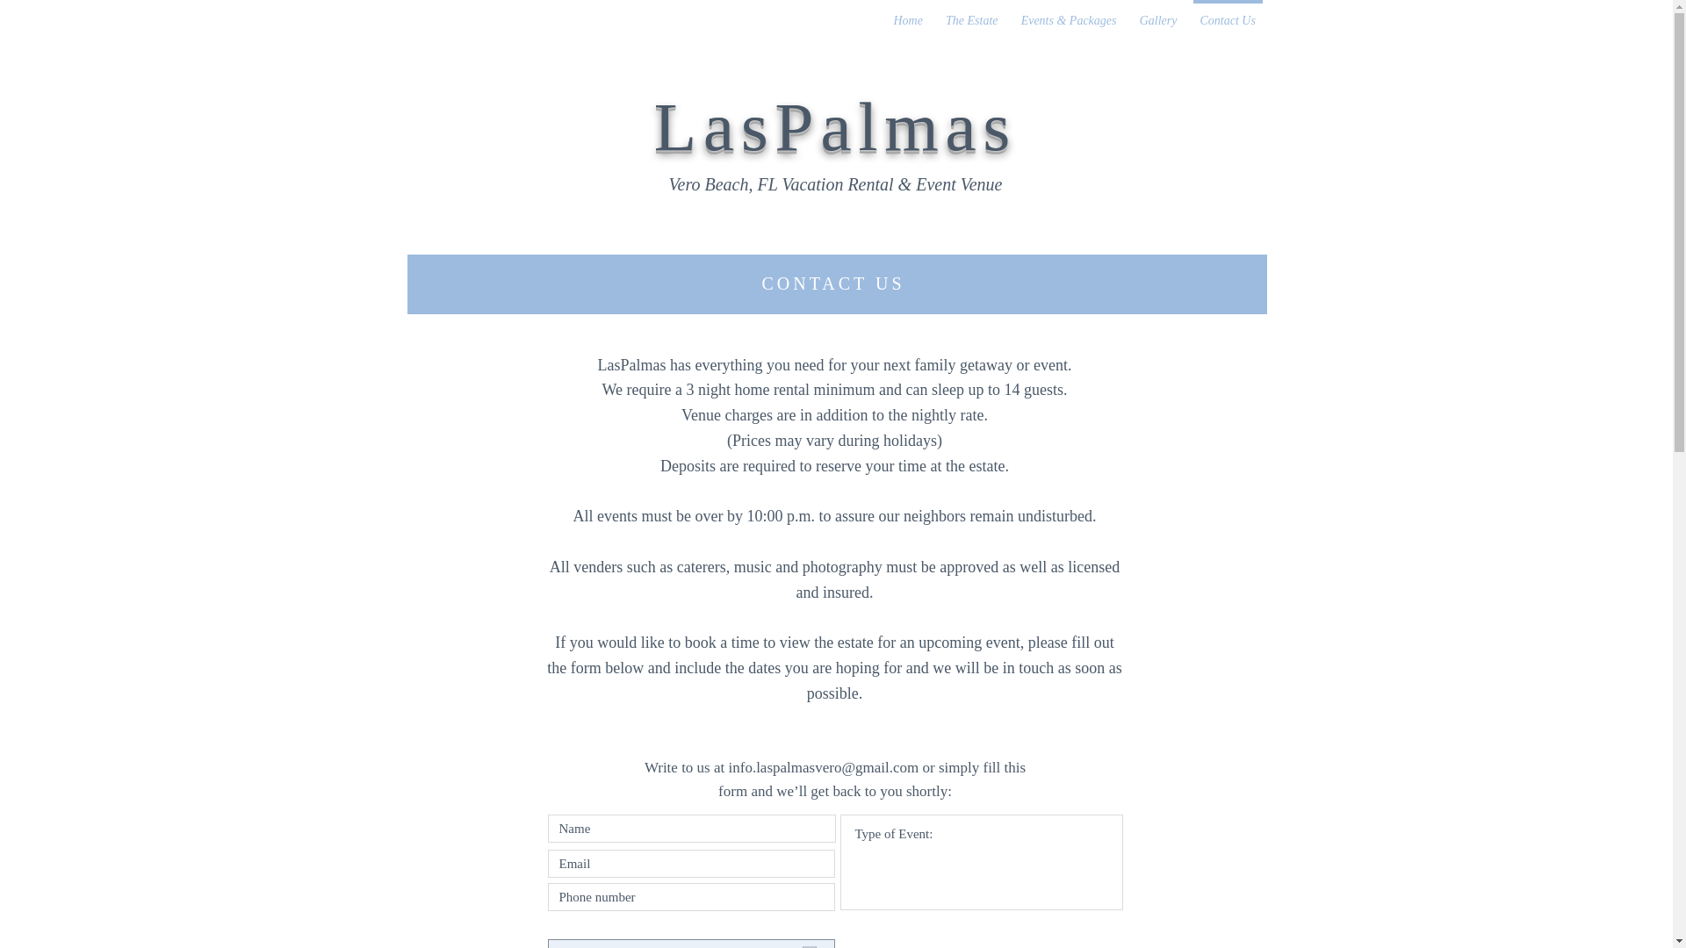 This screenshot has height=948, width=1686. Describe the element at coordinates (1228, 13) in the screenshot. I see `Contact Us` at that location.